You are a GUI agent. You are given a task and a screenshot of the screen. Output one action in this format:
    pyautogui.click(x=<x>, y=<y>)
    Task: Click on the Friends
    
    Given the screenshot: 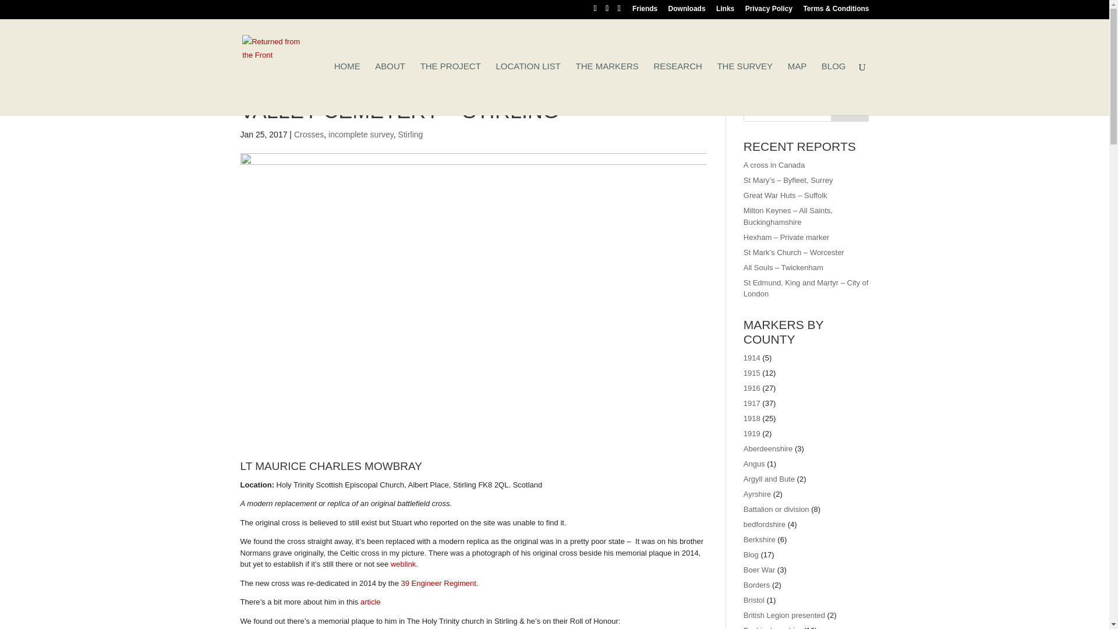 What is the action you would take?
    pyautogui.click(x=645, y=11)
    